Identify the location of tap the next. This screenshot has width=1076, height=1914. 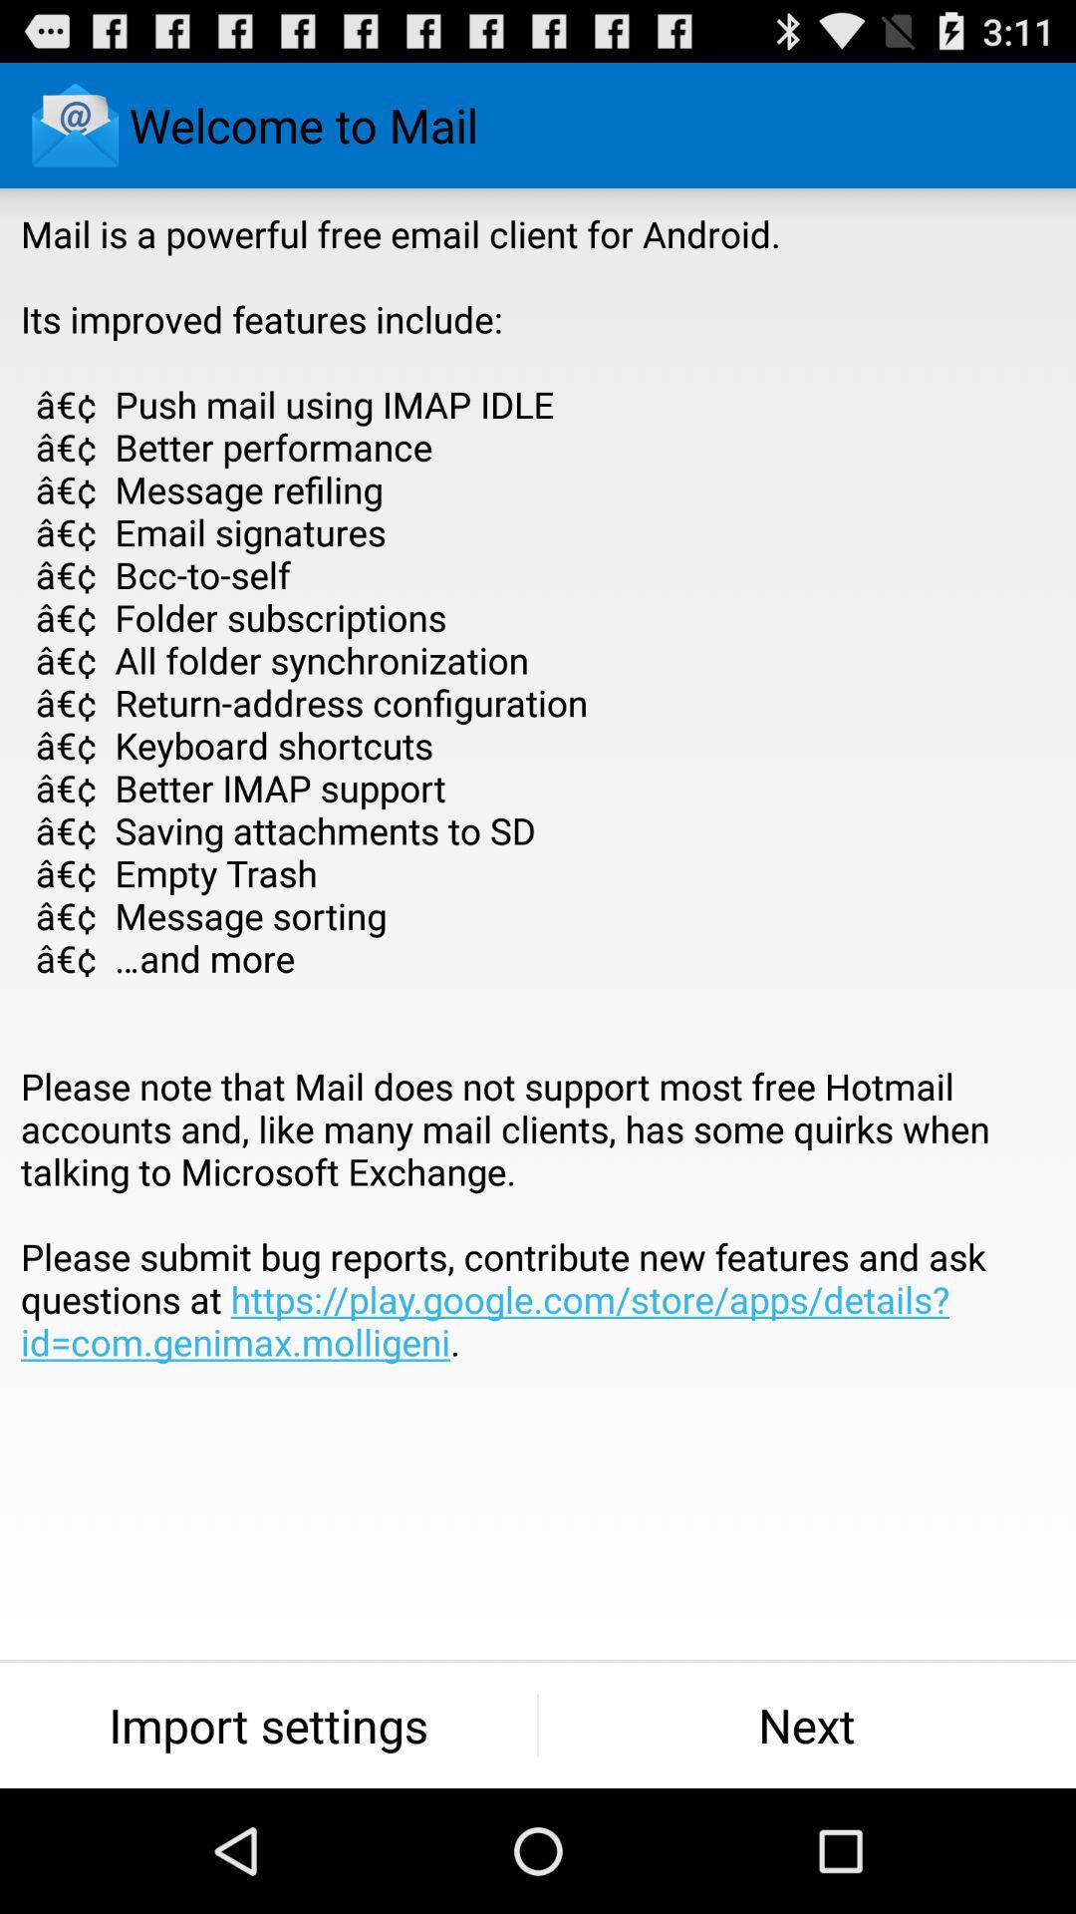
(807, 1725).